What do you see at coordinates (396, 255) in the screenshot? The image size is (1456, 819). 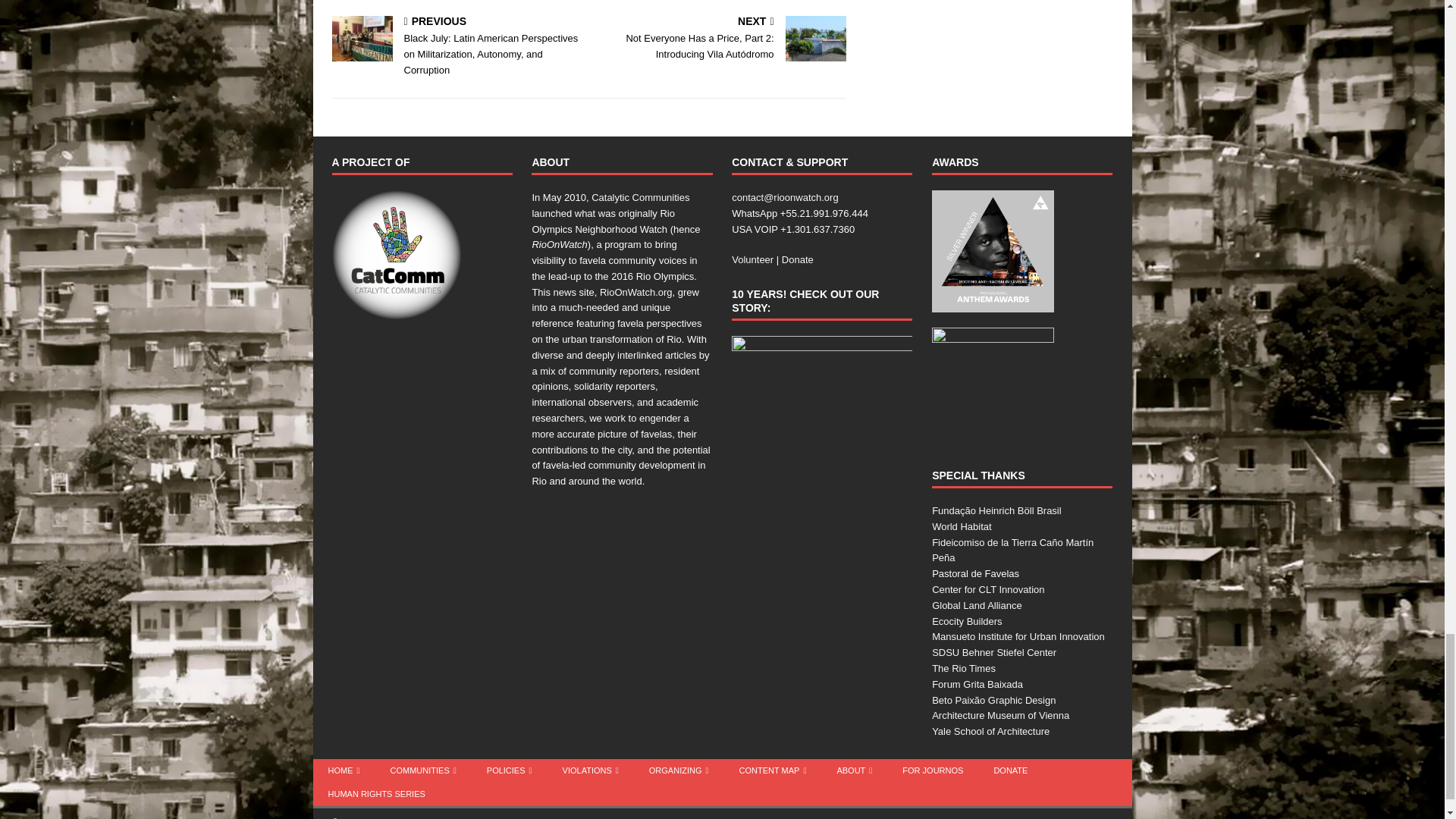 I see `Comunidades Catalisadoras` at bounding box center [396, 255].